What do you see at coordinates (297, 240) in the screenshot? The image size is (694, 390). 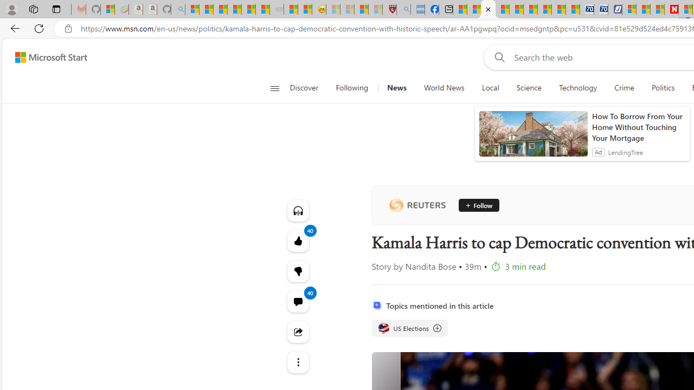 I see `40 Like` at bounding box center [297, 240].